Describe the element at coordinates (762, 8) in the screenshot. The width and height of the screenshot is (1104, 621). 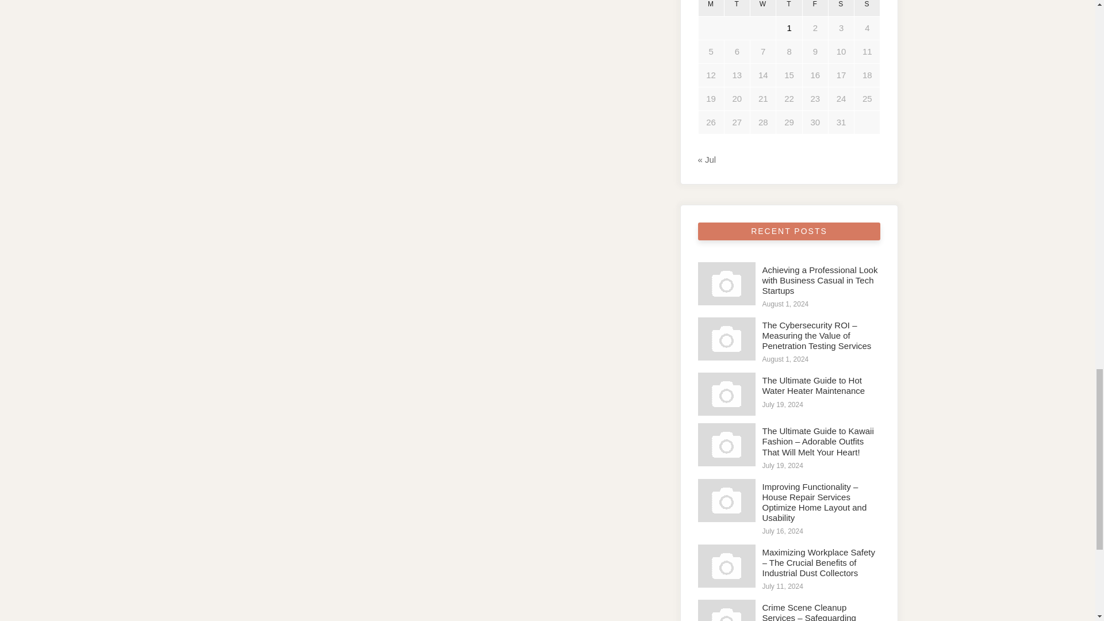
I see `Wednesday` at that location.